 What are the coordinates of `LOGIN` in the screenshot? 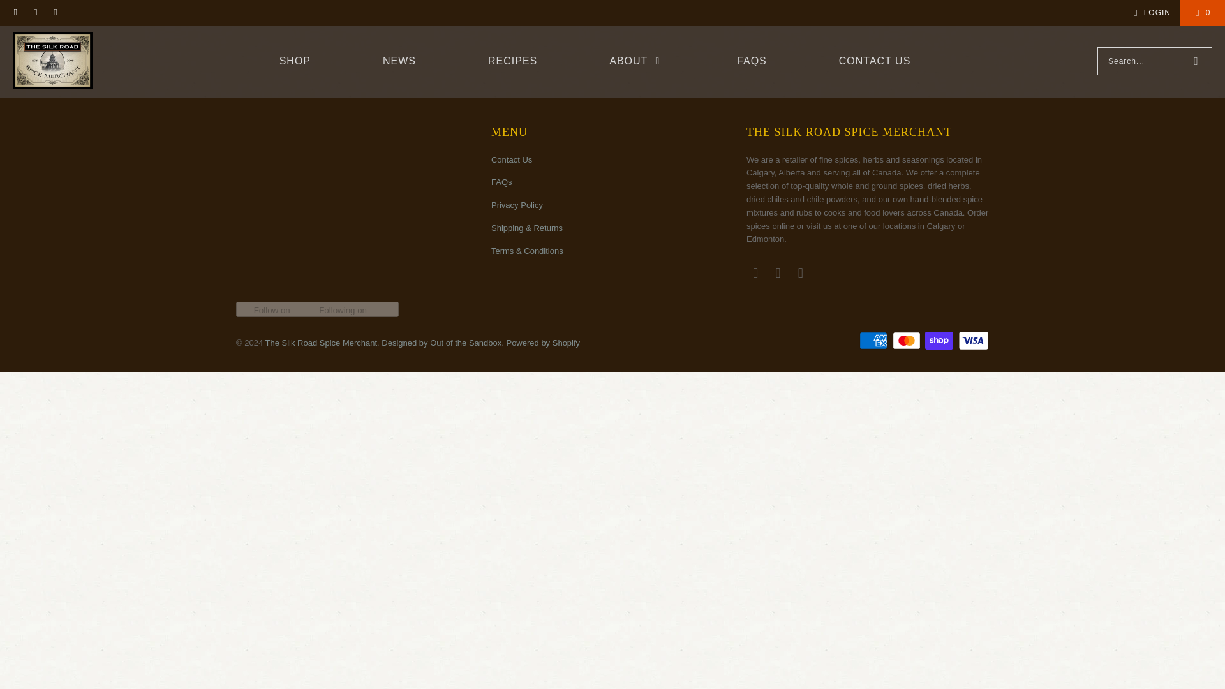 It's located at (1150, 13).